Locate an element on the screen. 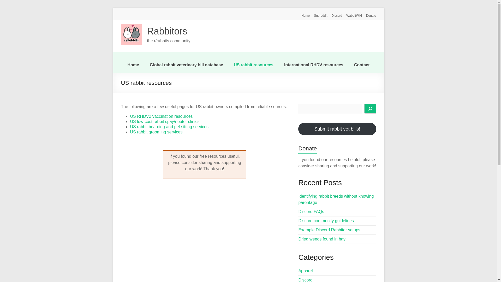 This screenshot has height=282, width=501. US RHDV2 vaccination resources is located at coordinates (161, 116).